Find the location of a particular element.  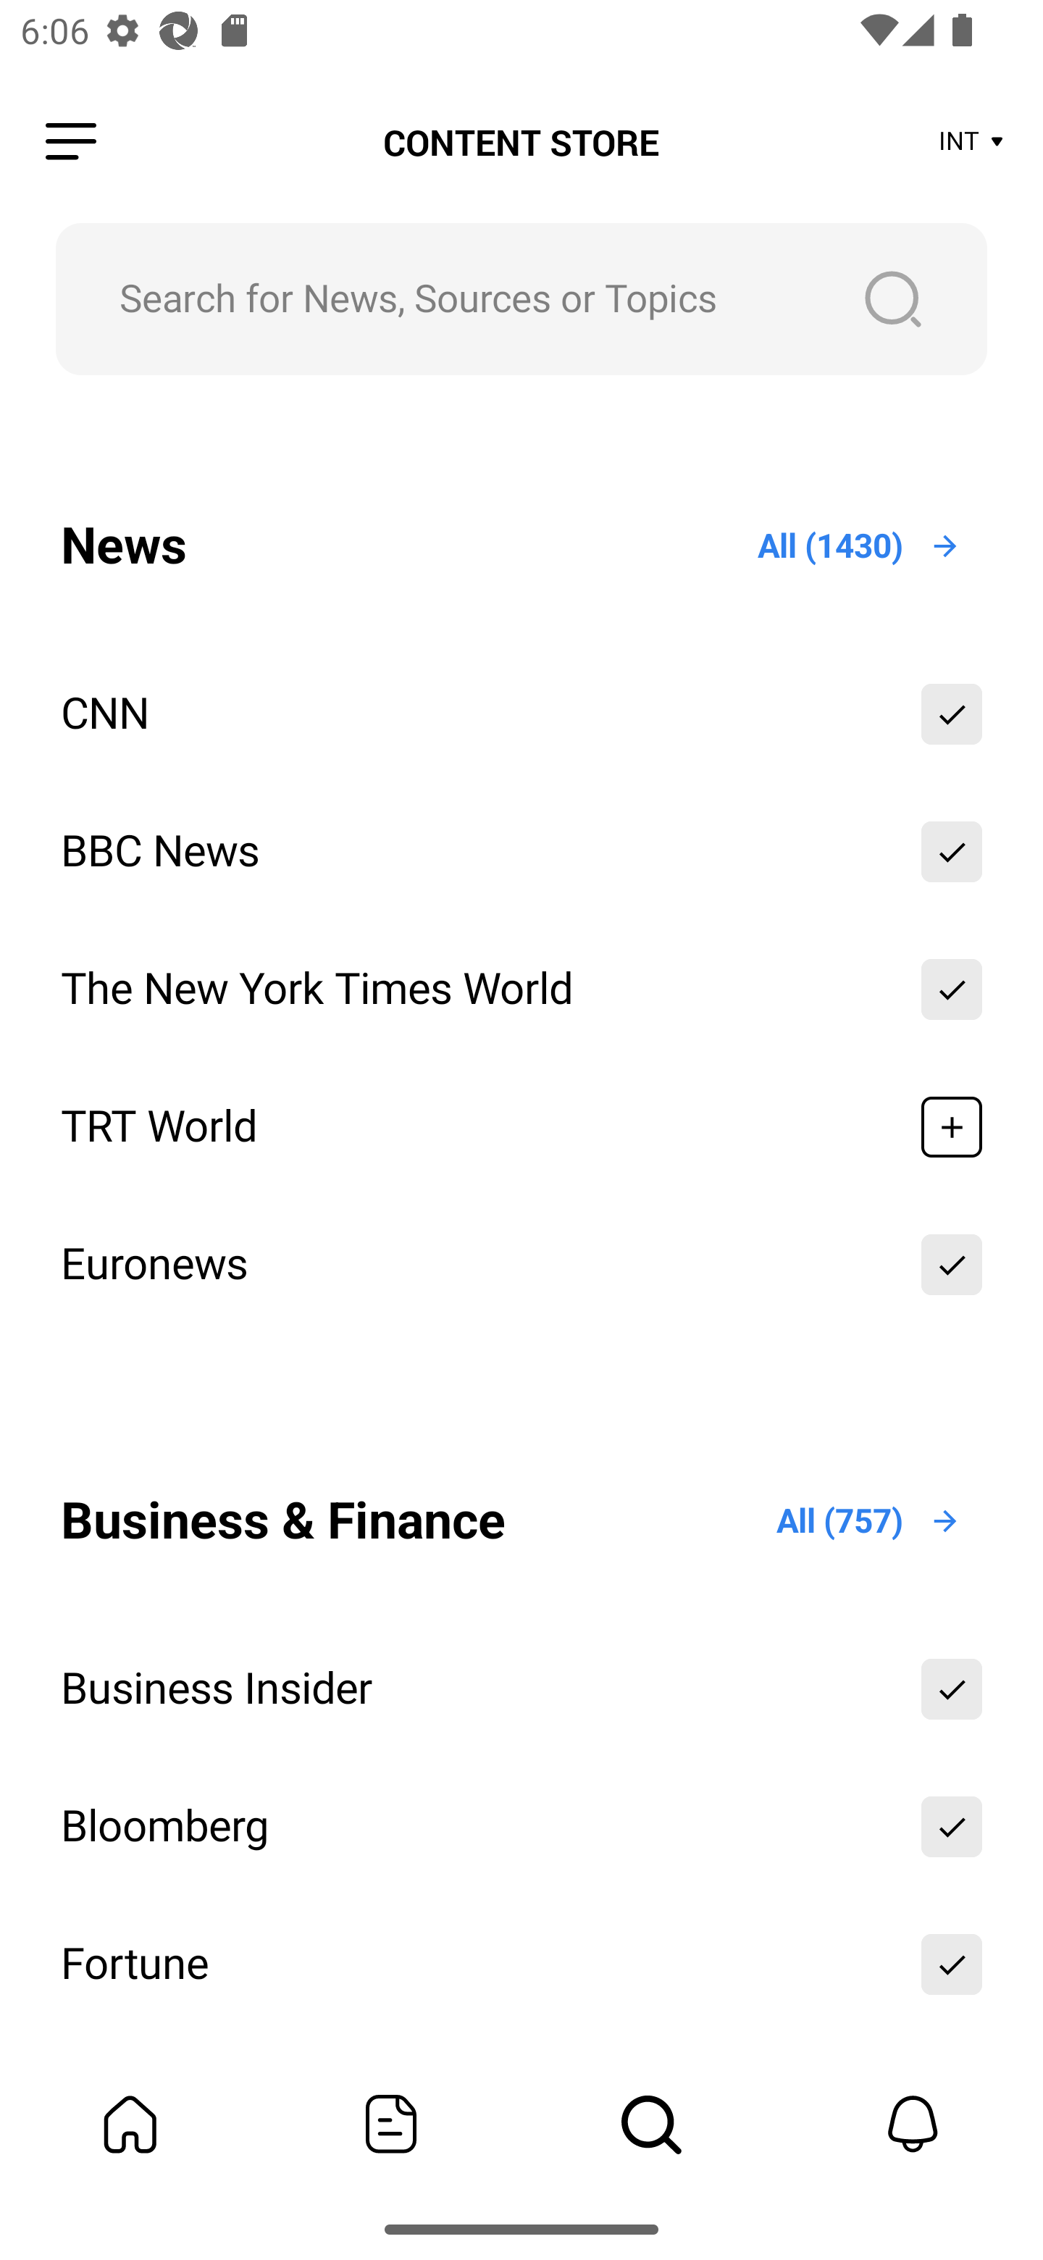

All (1430) Open All Icon is located at coordinates (860, 546).